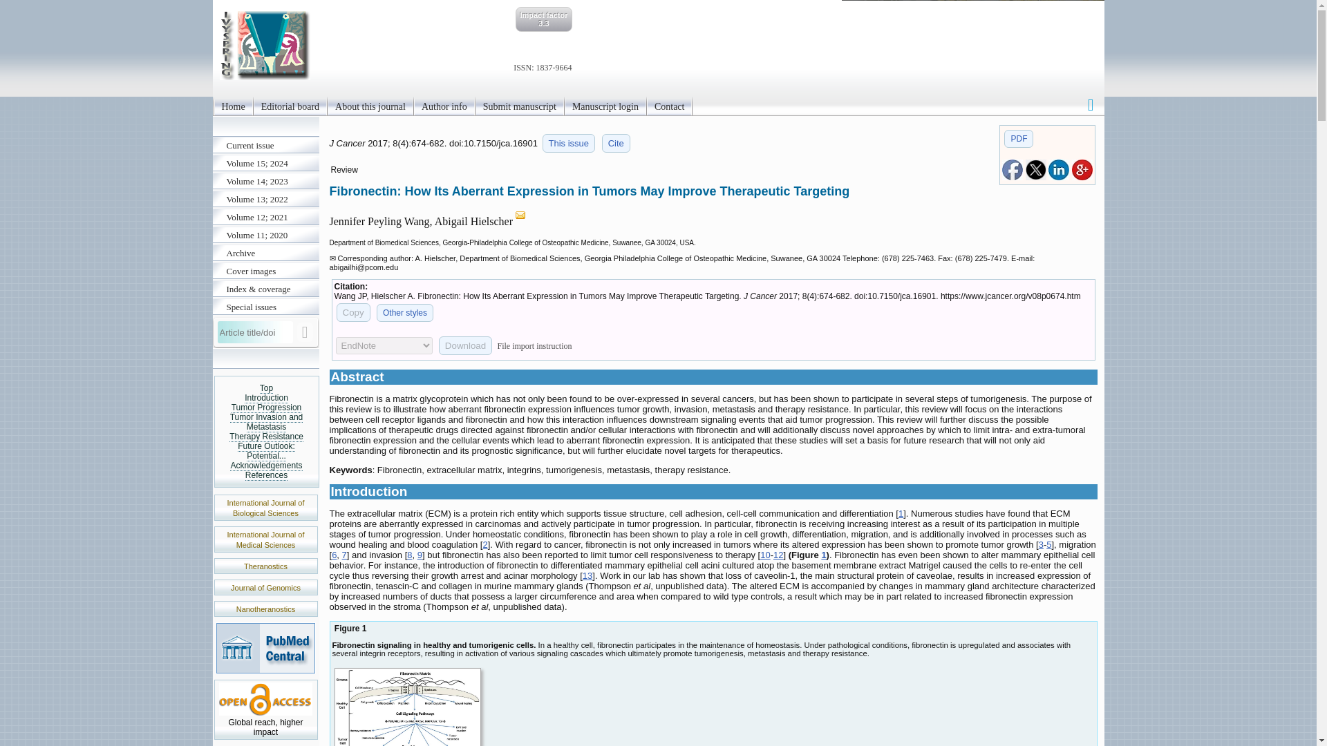 This screenshot has width=1327, height=746. Describe the element at coordinates (617, 144) in the screenshot. I see `Cite` at that location.